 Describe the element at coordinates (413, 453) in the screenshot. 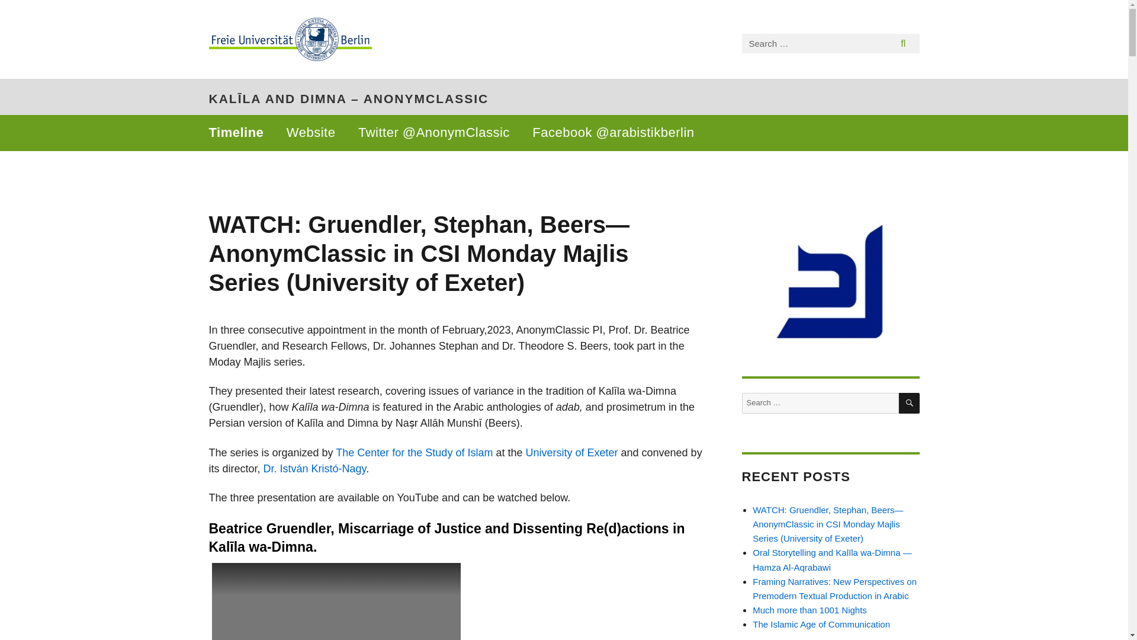

I see `The Center for the Study of Islam` at that location.